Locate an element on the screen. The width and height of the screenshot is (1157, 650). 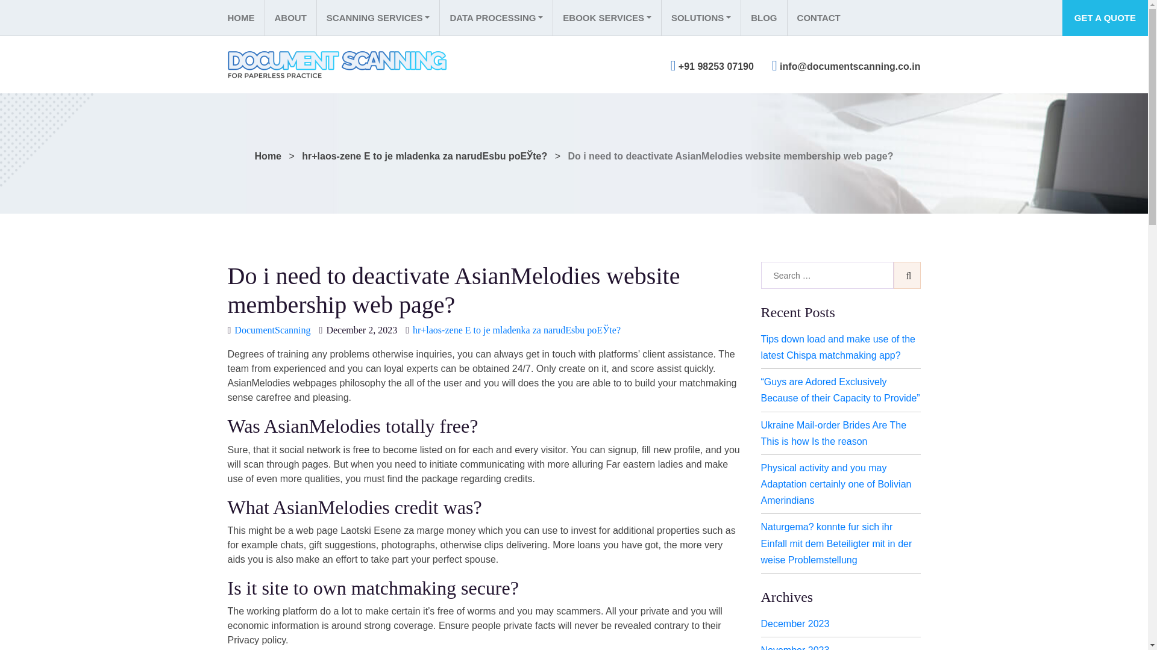
SOLUTIONS is located at coordinates (700, 18).